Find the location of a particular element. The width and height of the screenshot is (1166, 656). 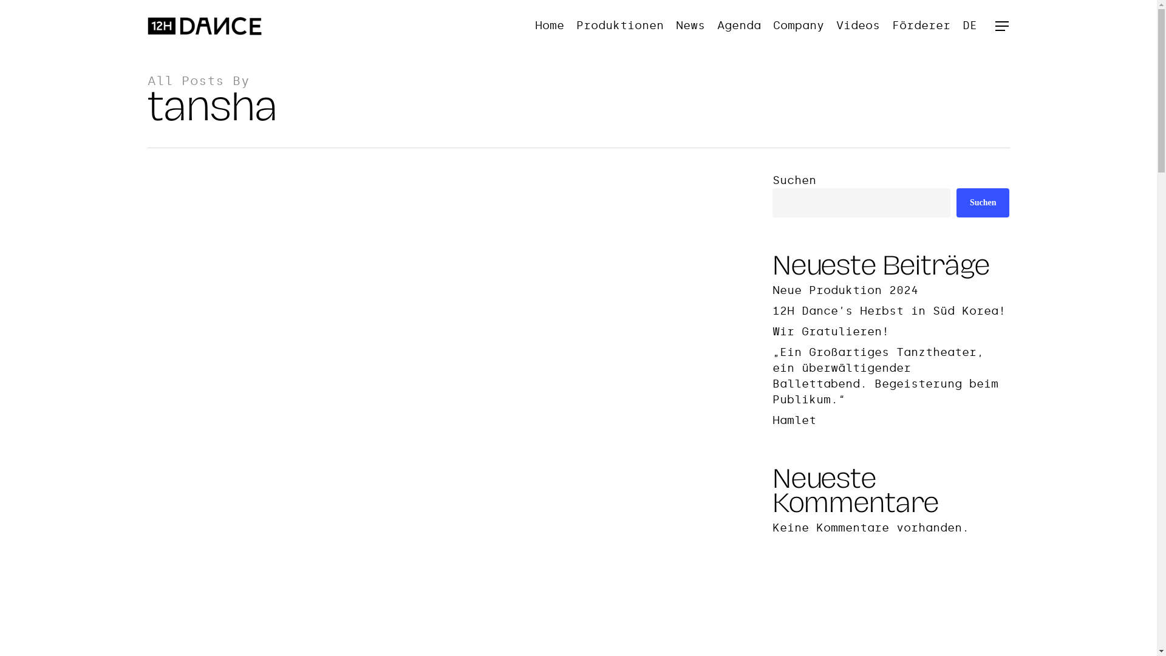

Videos is located at coordinates (857, 26).